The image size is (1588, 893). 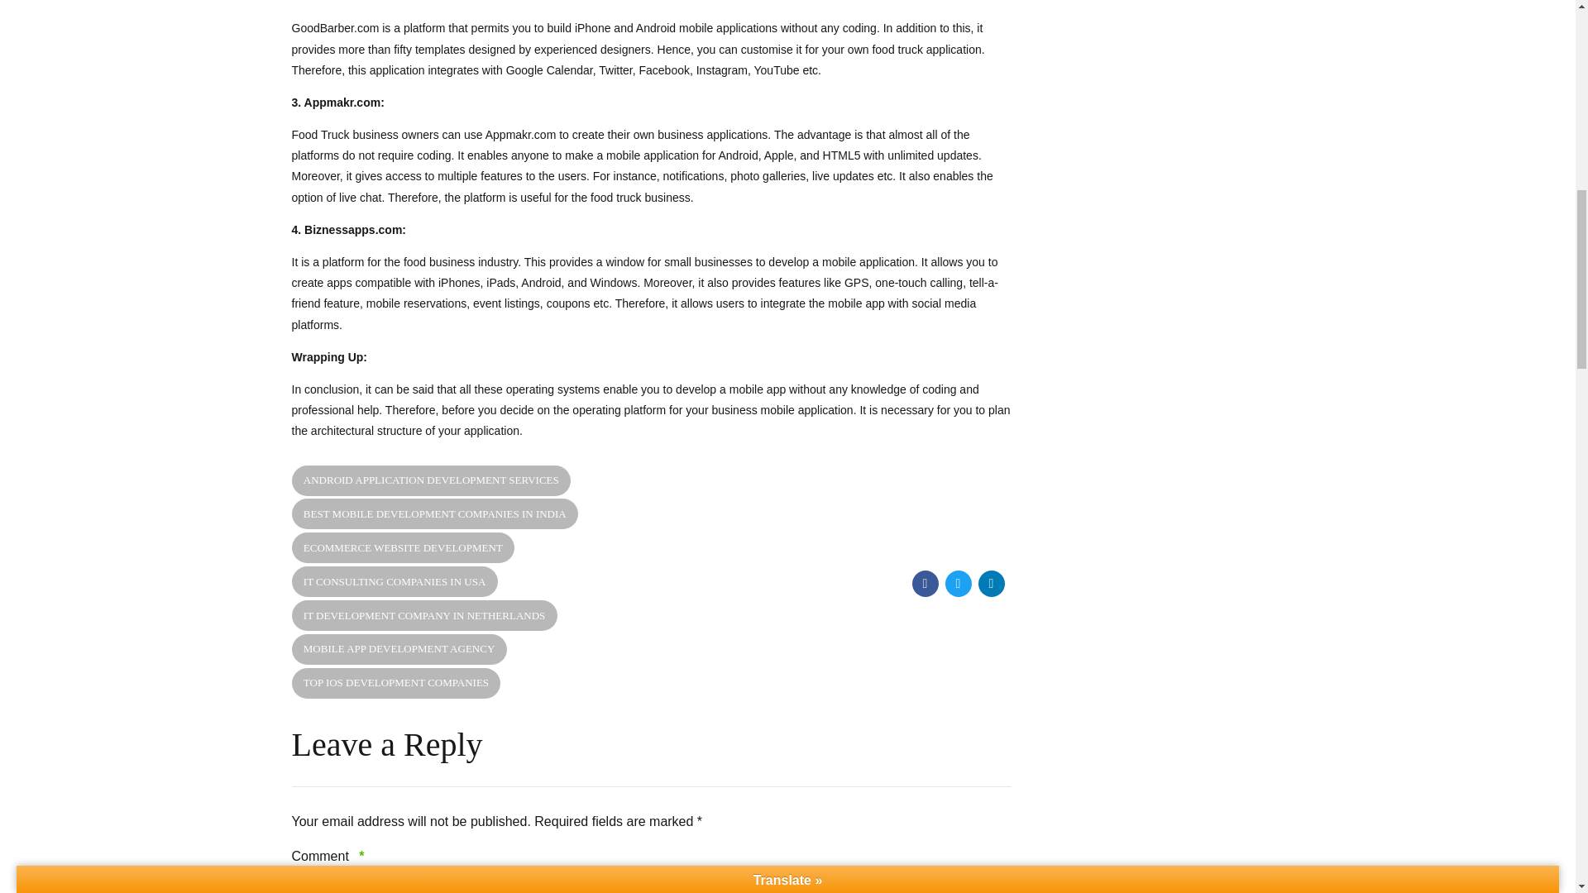 What do you see at coordinates (423, 615) in the screenshot?
I see `IT DEVELOPMENT COMPANY IN NETHERLANDS` at bounding box center [423, 615].